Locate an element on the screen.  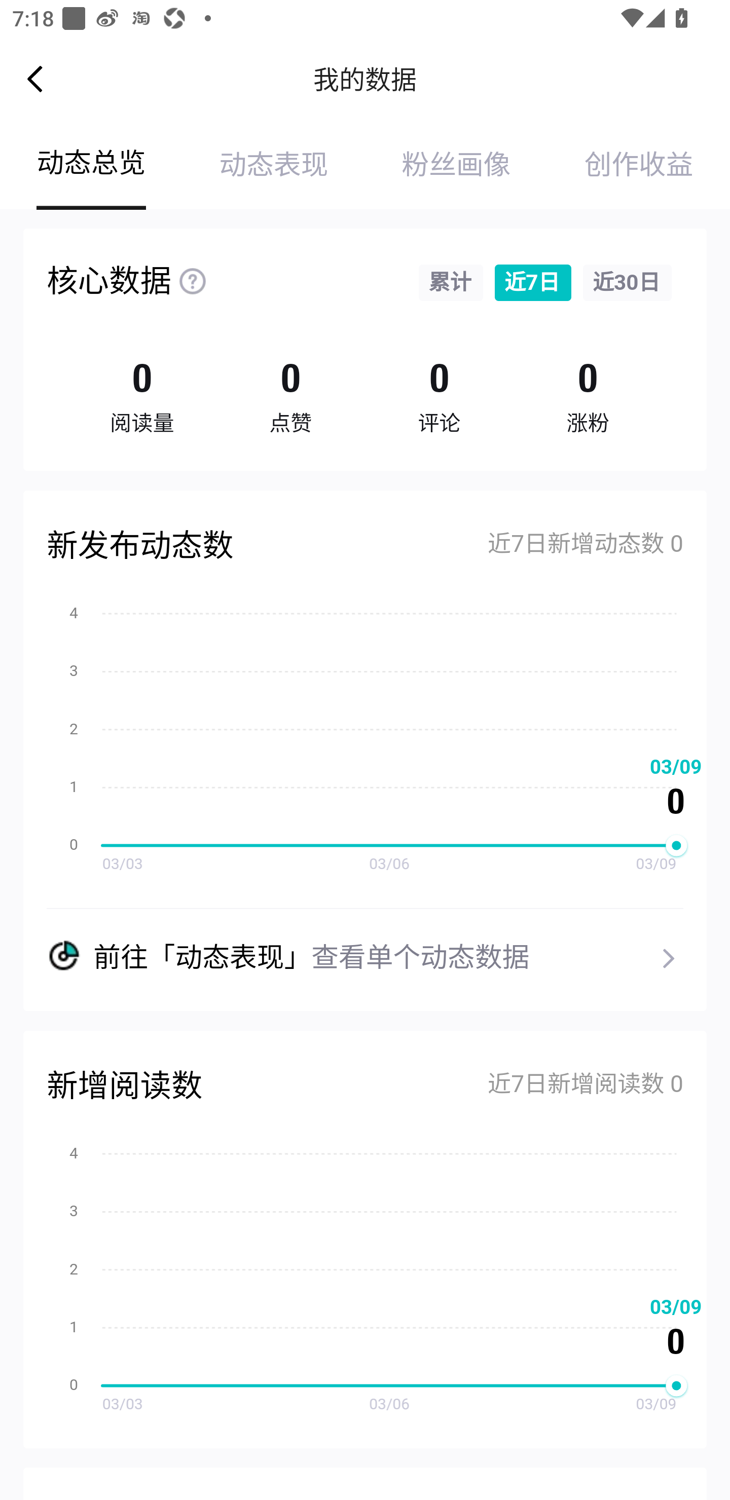
近7日 is located at coordinates (532, 283).